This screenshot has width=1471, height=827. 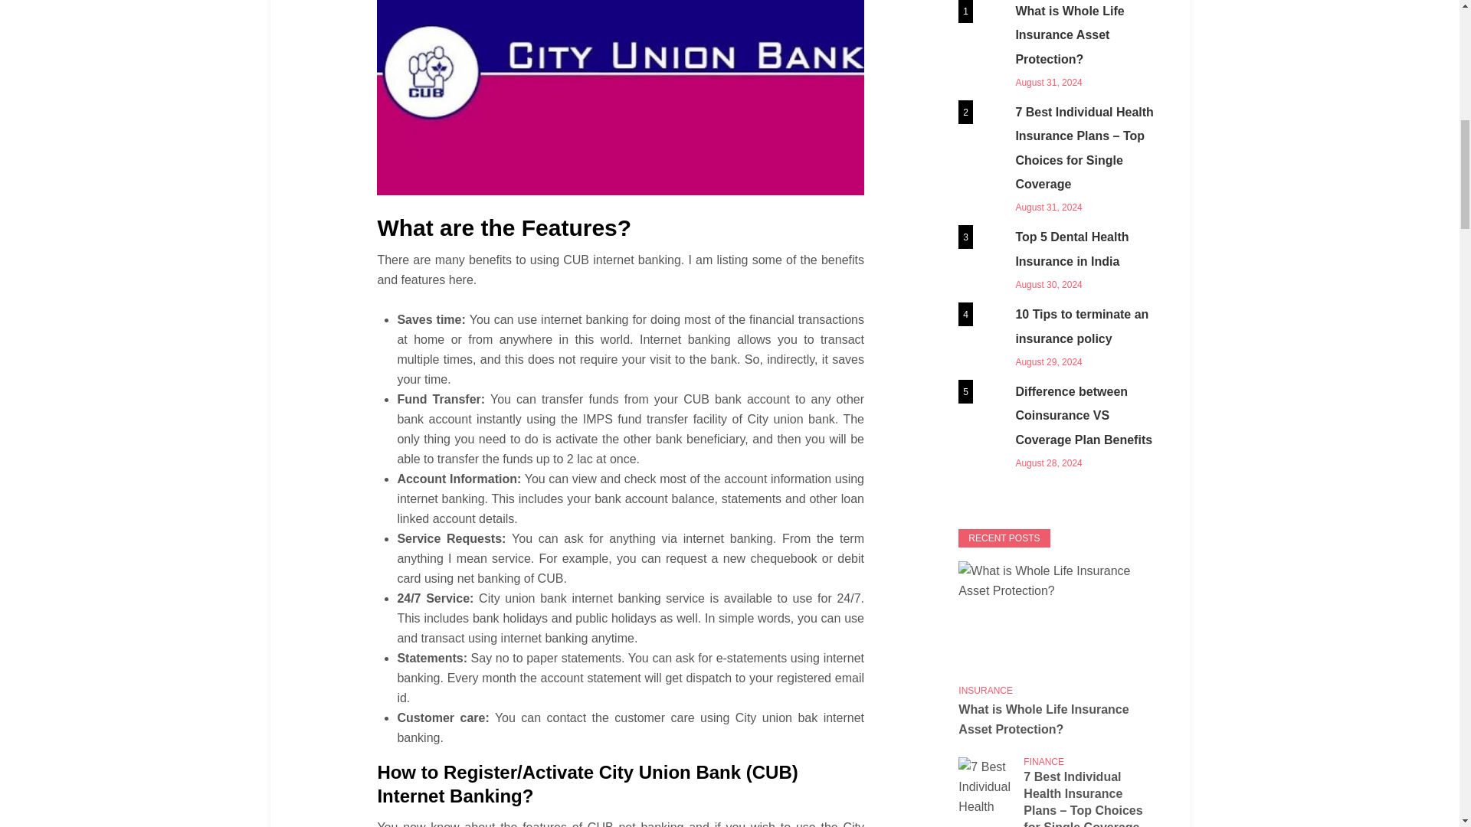 I want to click on 10 Tips to terminate an insurance policy, so click(x=1057, y=337).